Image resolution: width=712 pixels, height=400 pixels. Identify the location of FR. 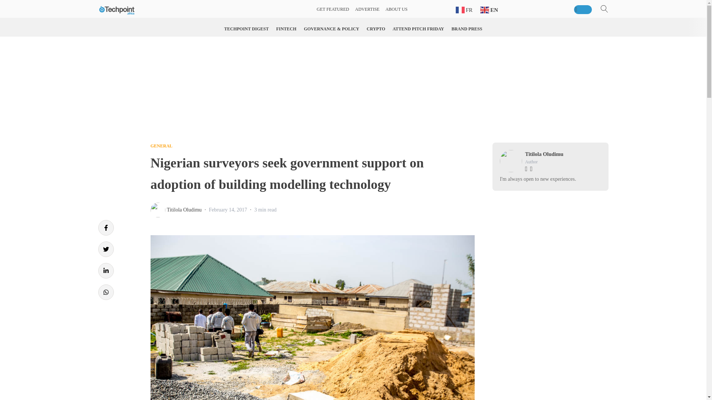
(465, 10).